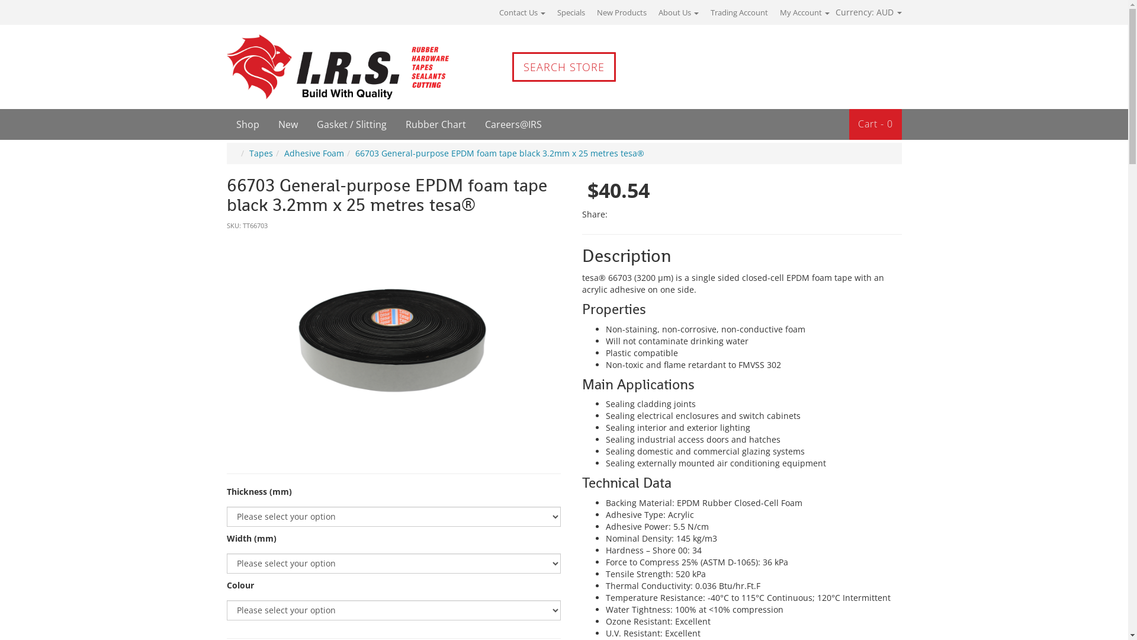 The height and width of the screenshot is (640, 1137). Describe the element at coordinates (288, 124) in the screenshot. I see `New` at that location.